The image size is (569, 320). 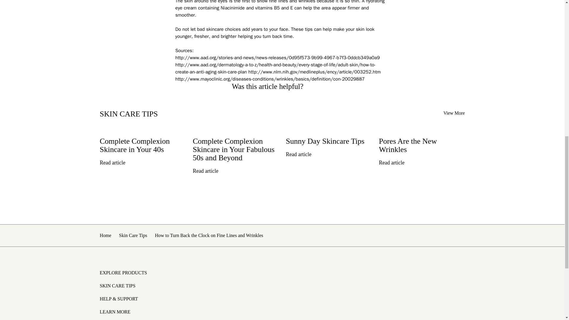 I want to click on Sunny Day Skincare Tips, so click(x=328, y=139).